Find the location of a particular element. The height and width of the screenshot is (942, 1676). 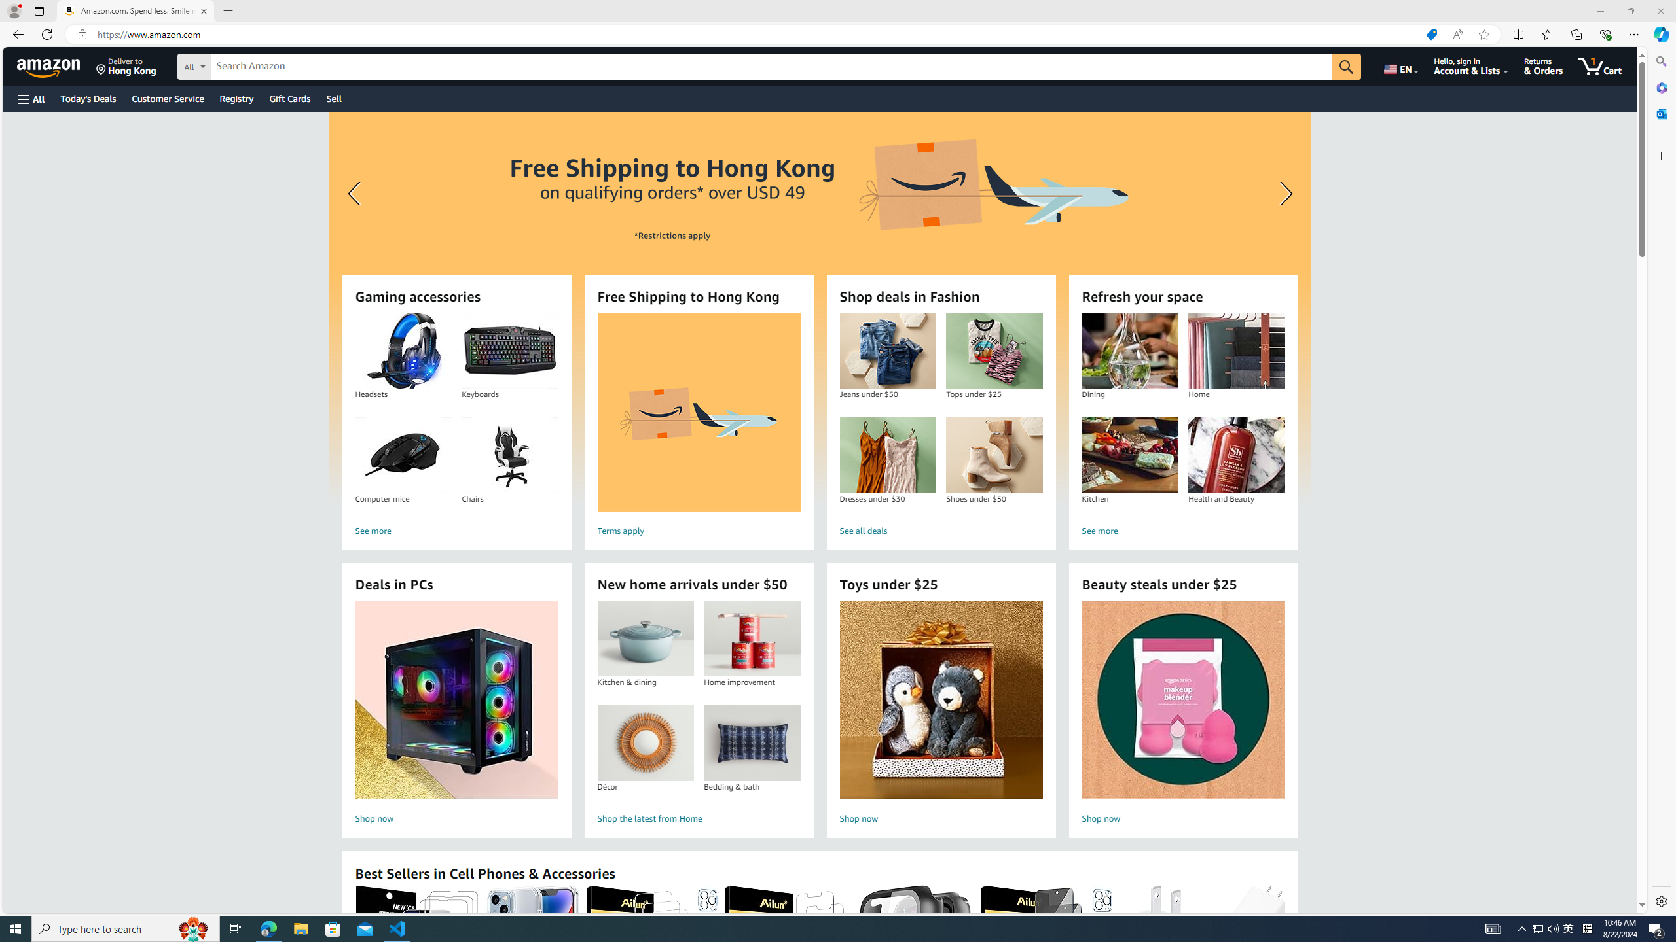

Shopping in Microsoft Edge is located at coordinates (1431, 35).